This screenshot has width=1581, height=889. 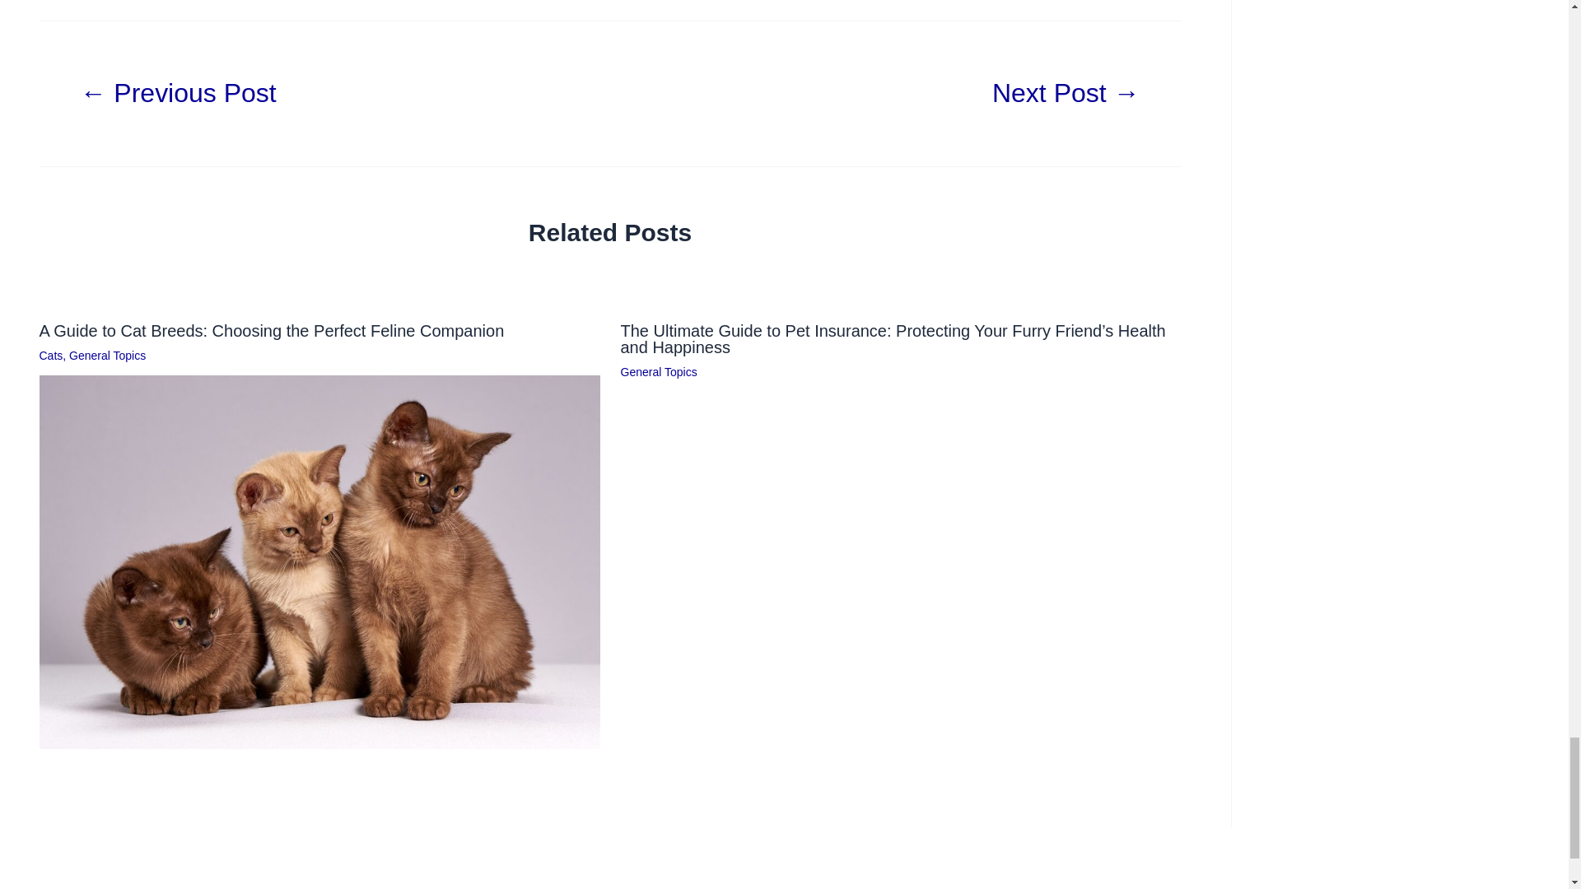 I want to click on General Topics, so click(x=659, y=372).